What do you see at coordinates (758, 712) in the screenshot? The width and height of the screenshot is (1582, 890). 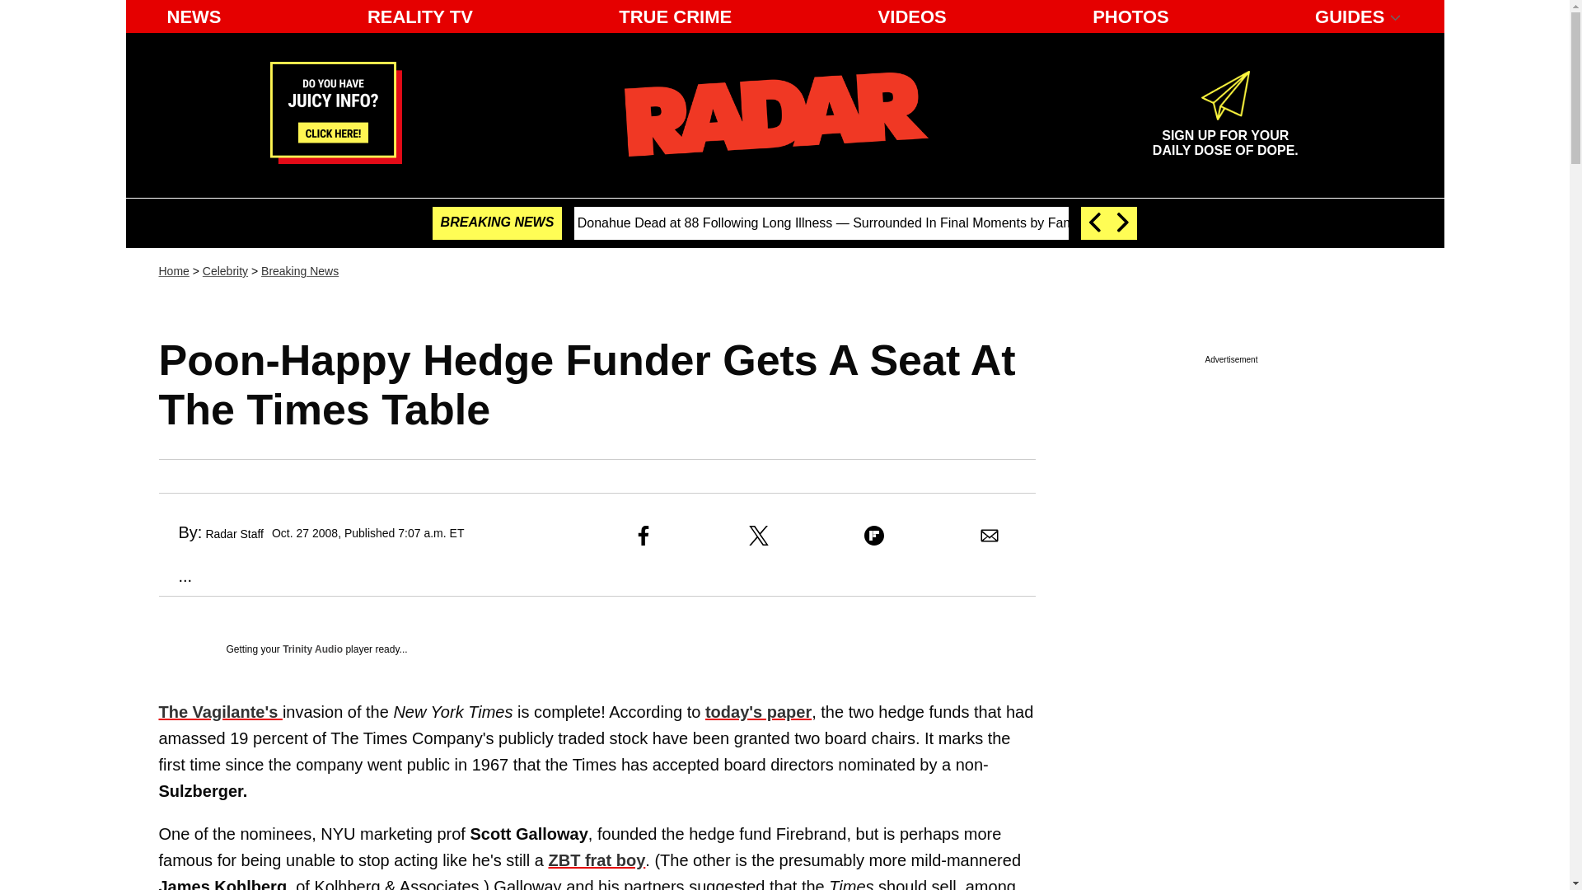 I see `today's paper` at bounding box center [758, 712].